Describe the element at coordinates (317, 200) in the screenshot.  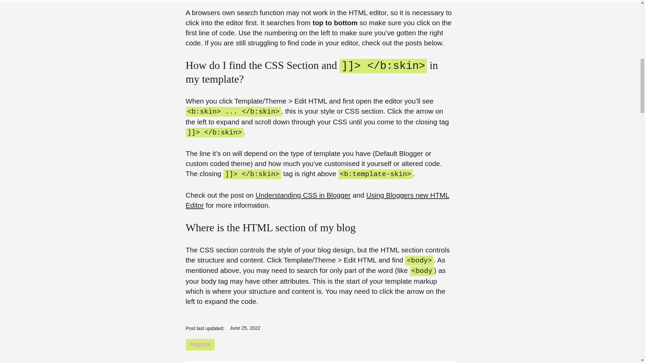
I see `Using Bloggers new HTML Editor` at that location.